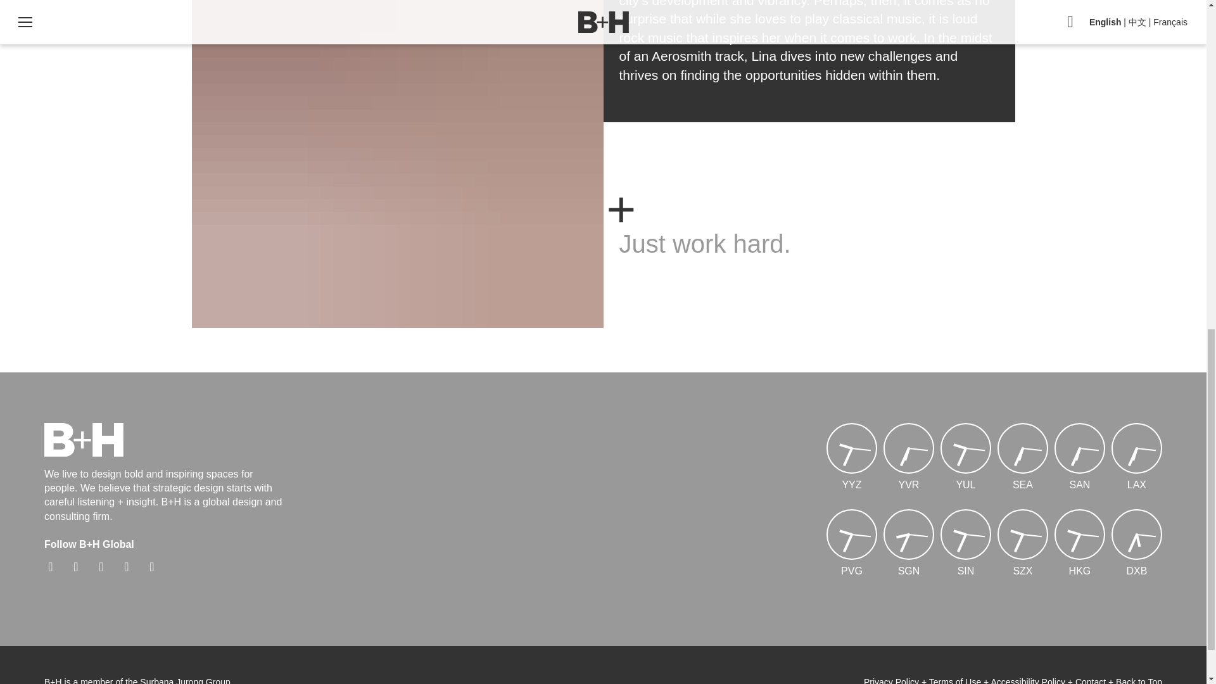  I want to click on Montreal, so click(965, 485).